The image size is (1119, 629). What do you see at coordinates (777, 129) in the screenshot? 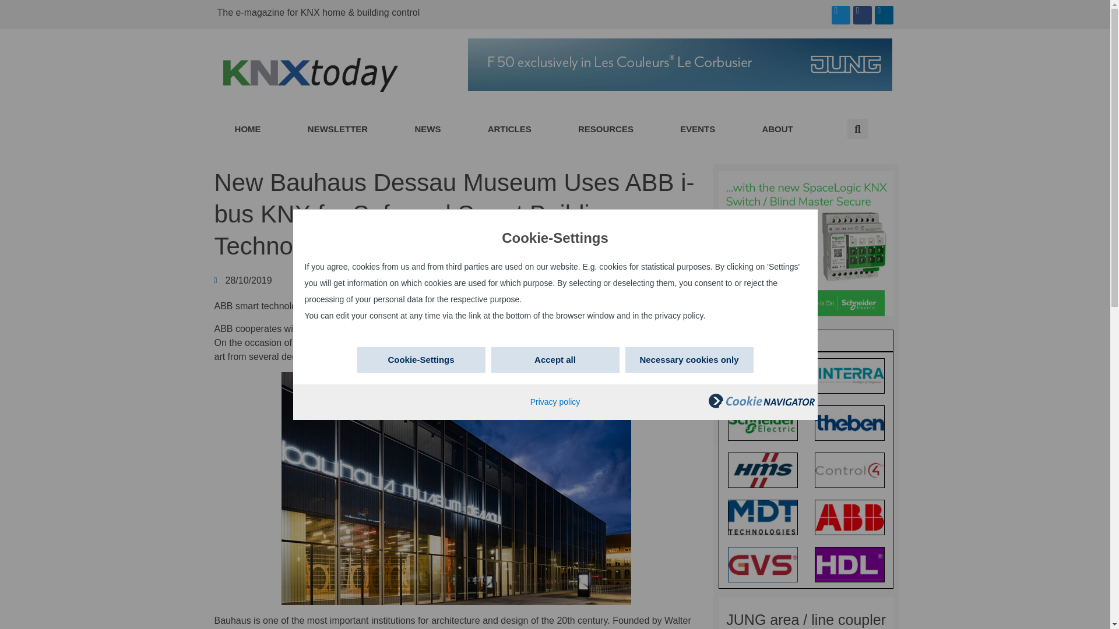
I see `ABOUT` at bounding box center [777, 129].